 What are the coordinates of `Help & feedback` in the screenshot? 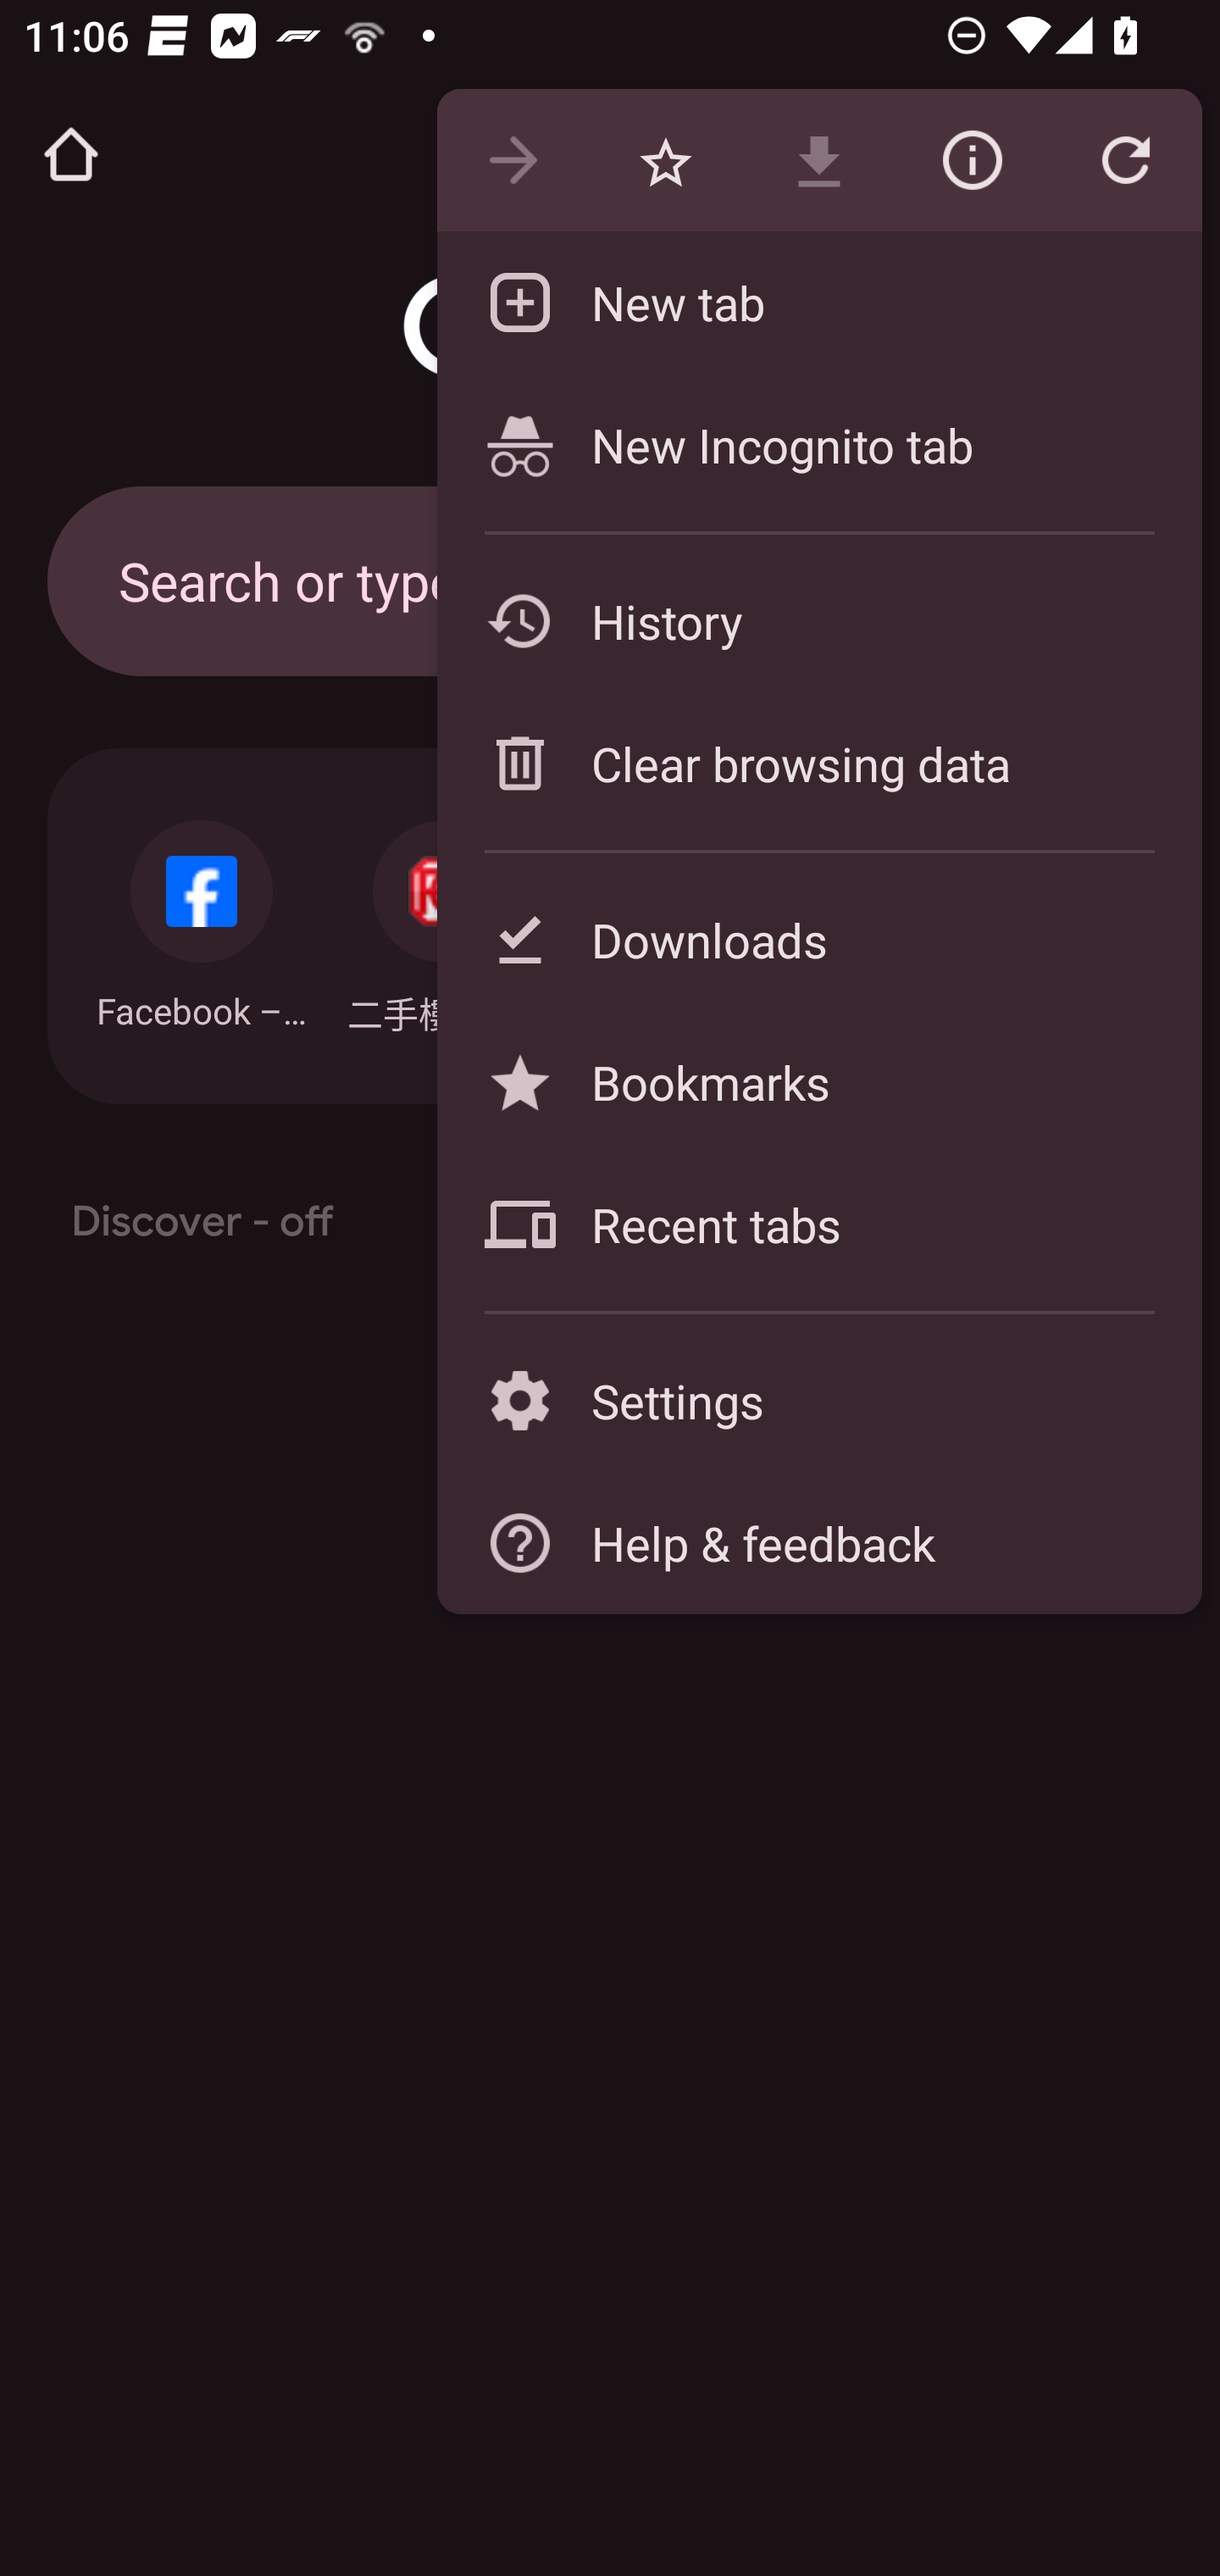 It's located at (818, 1542).